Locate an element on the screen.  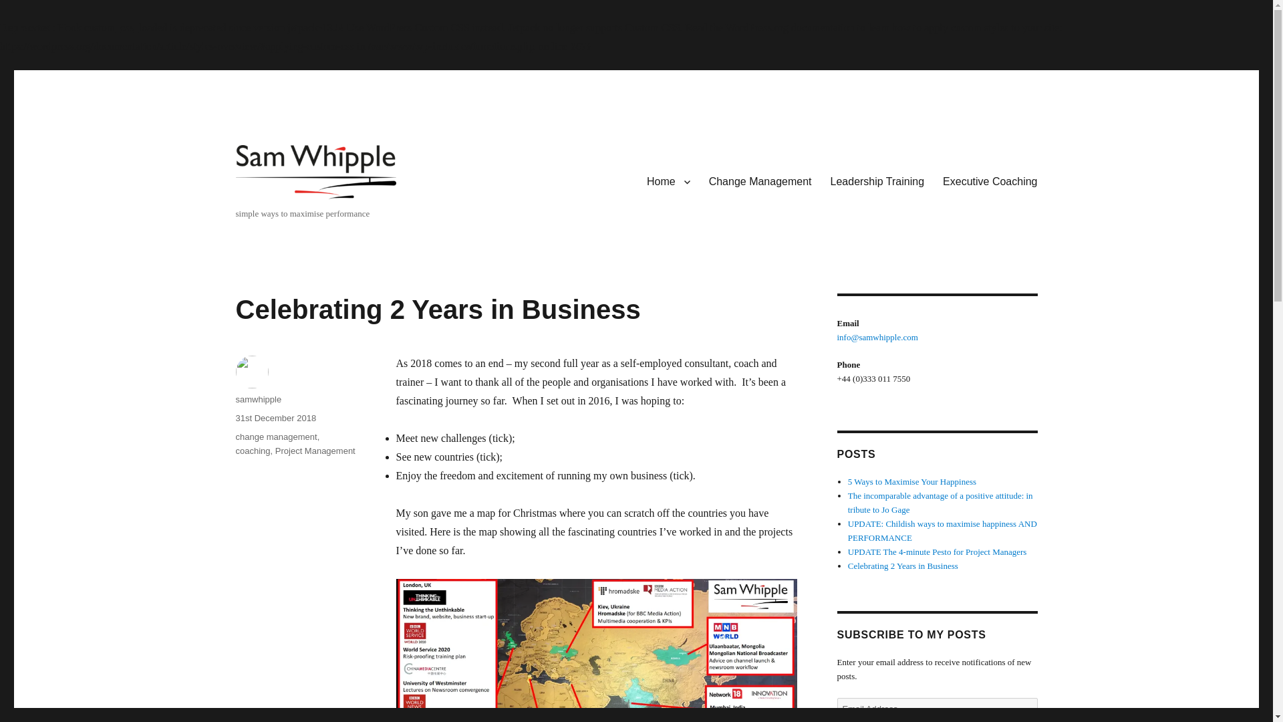
UPDATE The 4-minute Pesto for Project Managers is located at coordinates (938, 551).